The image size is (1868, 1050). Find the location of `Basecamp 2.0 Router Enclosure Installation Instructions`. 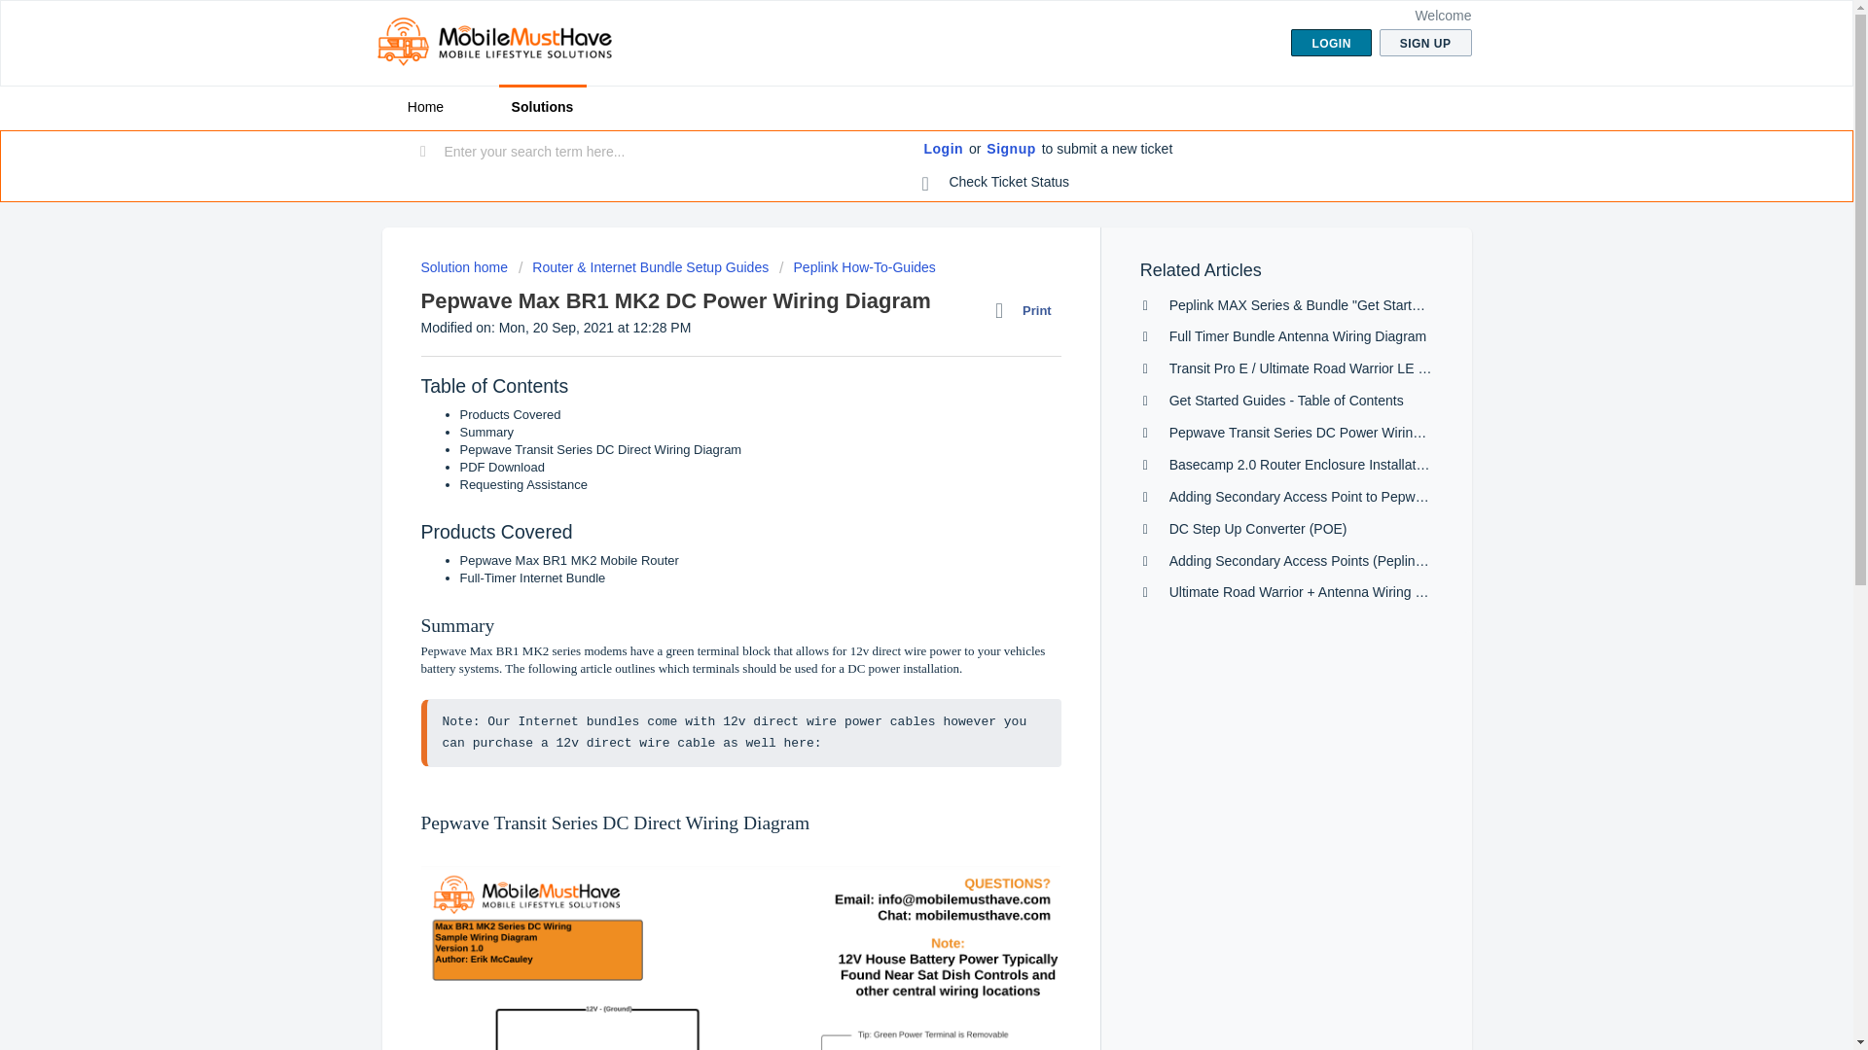

Basecamp 2.0 Router Enclosure Installation Instructions is located at coordinates (1338, 465).